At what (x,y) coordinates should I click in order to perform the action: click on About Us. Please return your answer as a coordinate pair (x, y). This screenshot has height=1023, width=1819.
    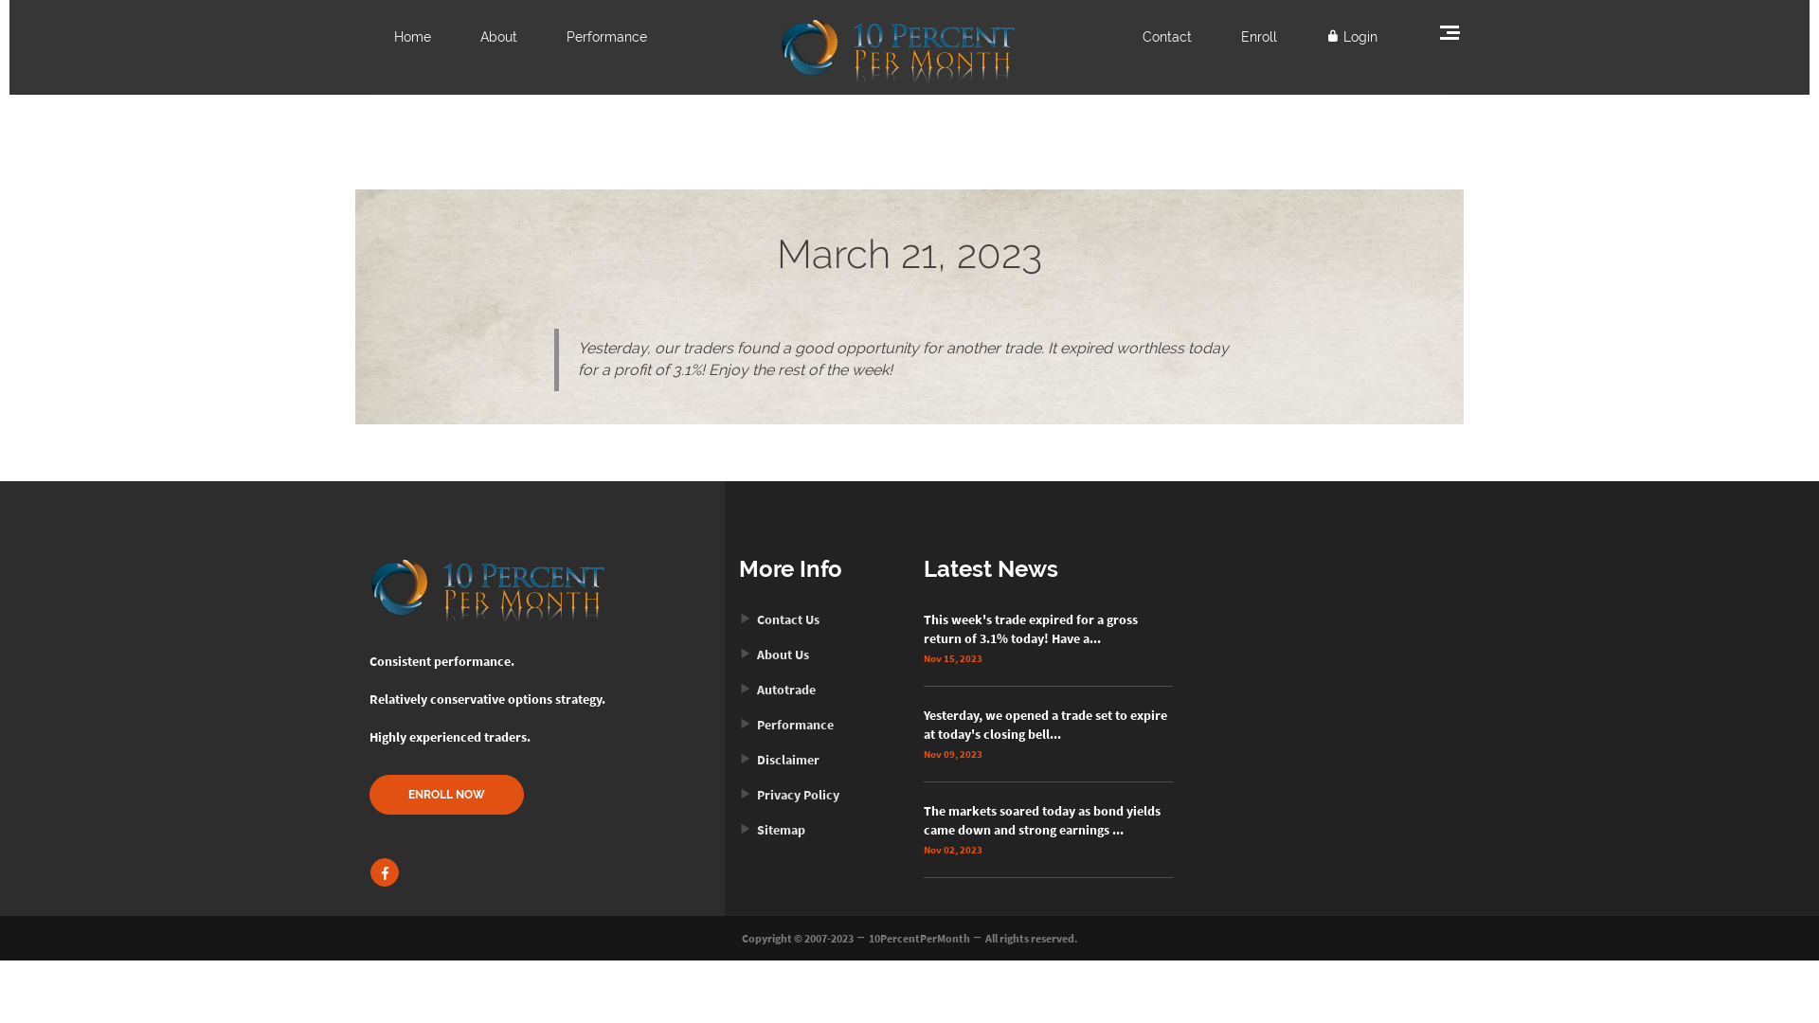
    Looking at the image, I should click on (774, 655).